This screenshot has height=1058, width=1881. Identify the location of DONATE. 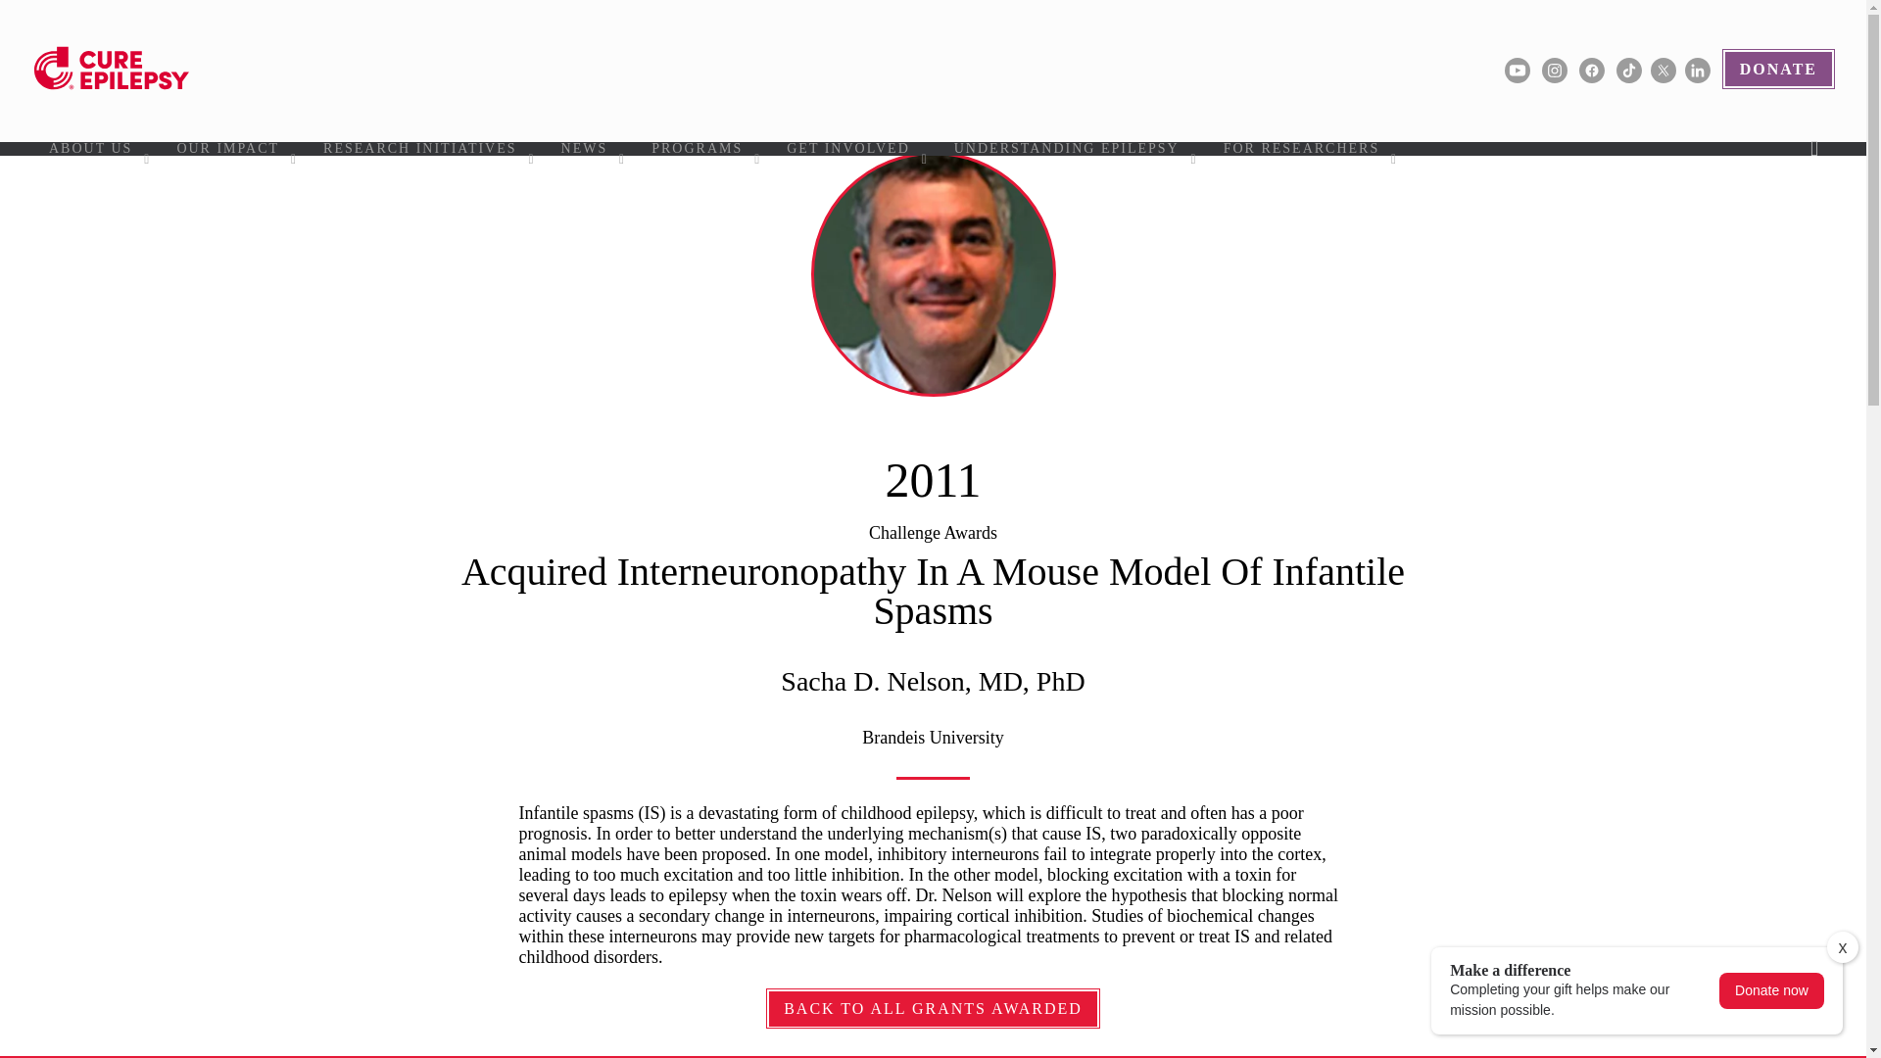
(1778, 69).